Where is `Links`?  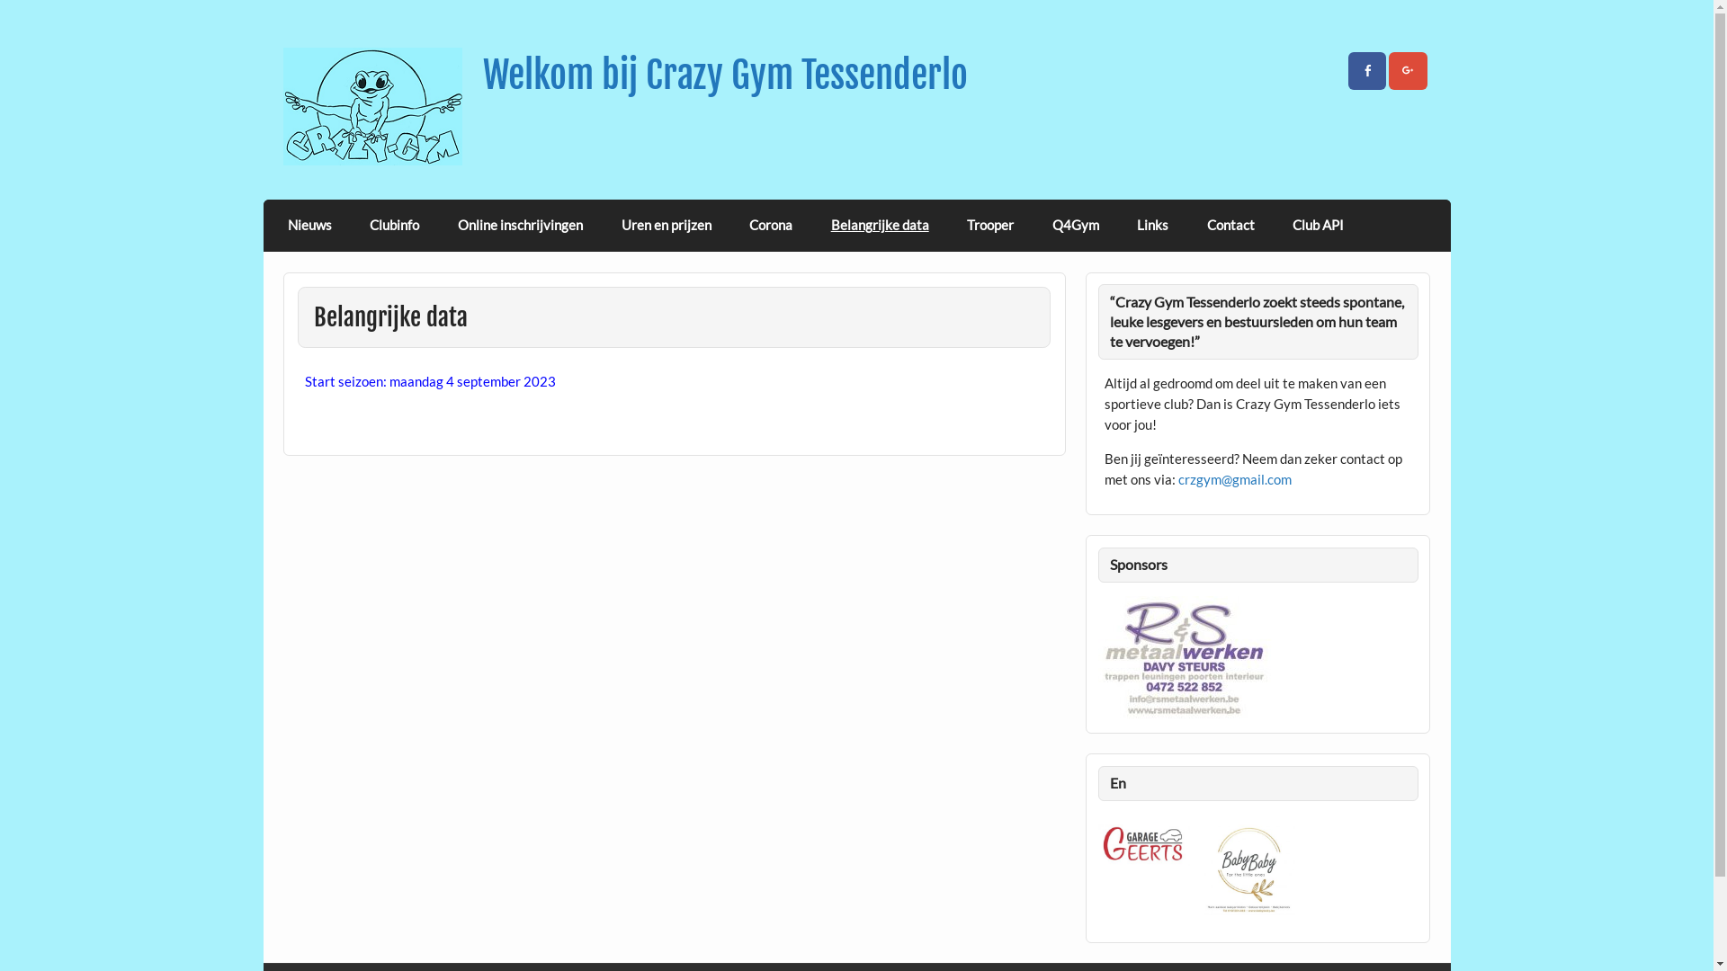 Links is located at coordinates (1153, 226).